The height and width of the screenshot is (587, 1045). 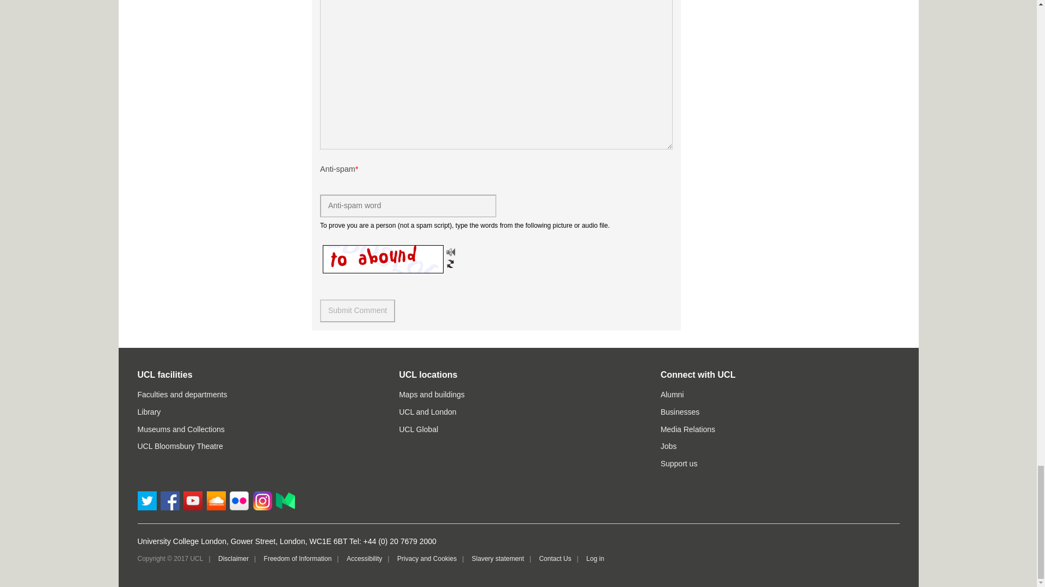 What do you see at coordinates (450, 252) in the screenshot?
I see `Listen` at bounding box center [450, 252].